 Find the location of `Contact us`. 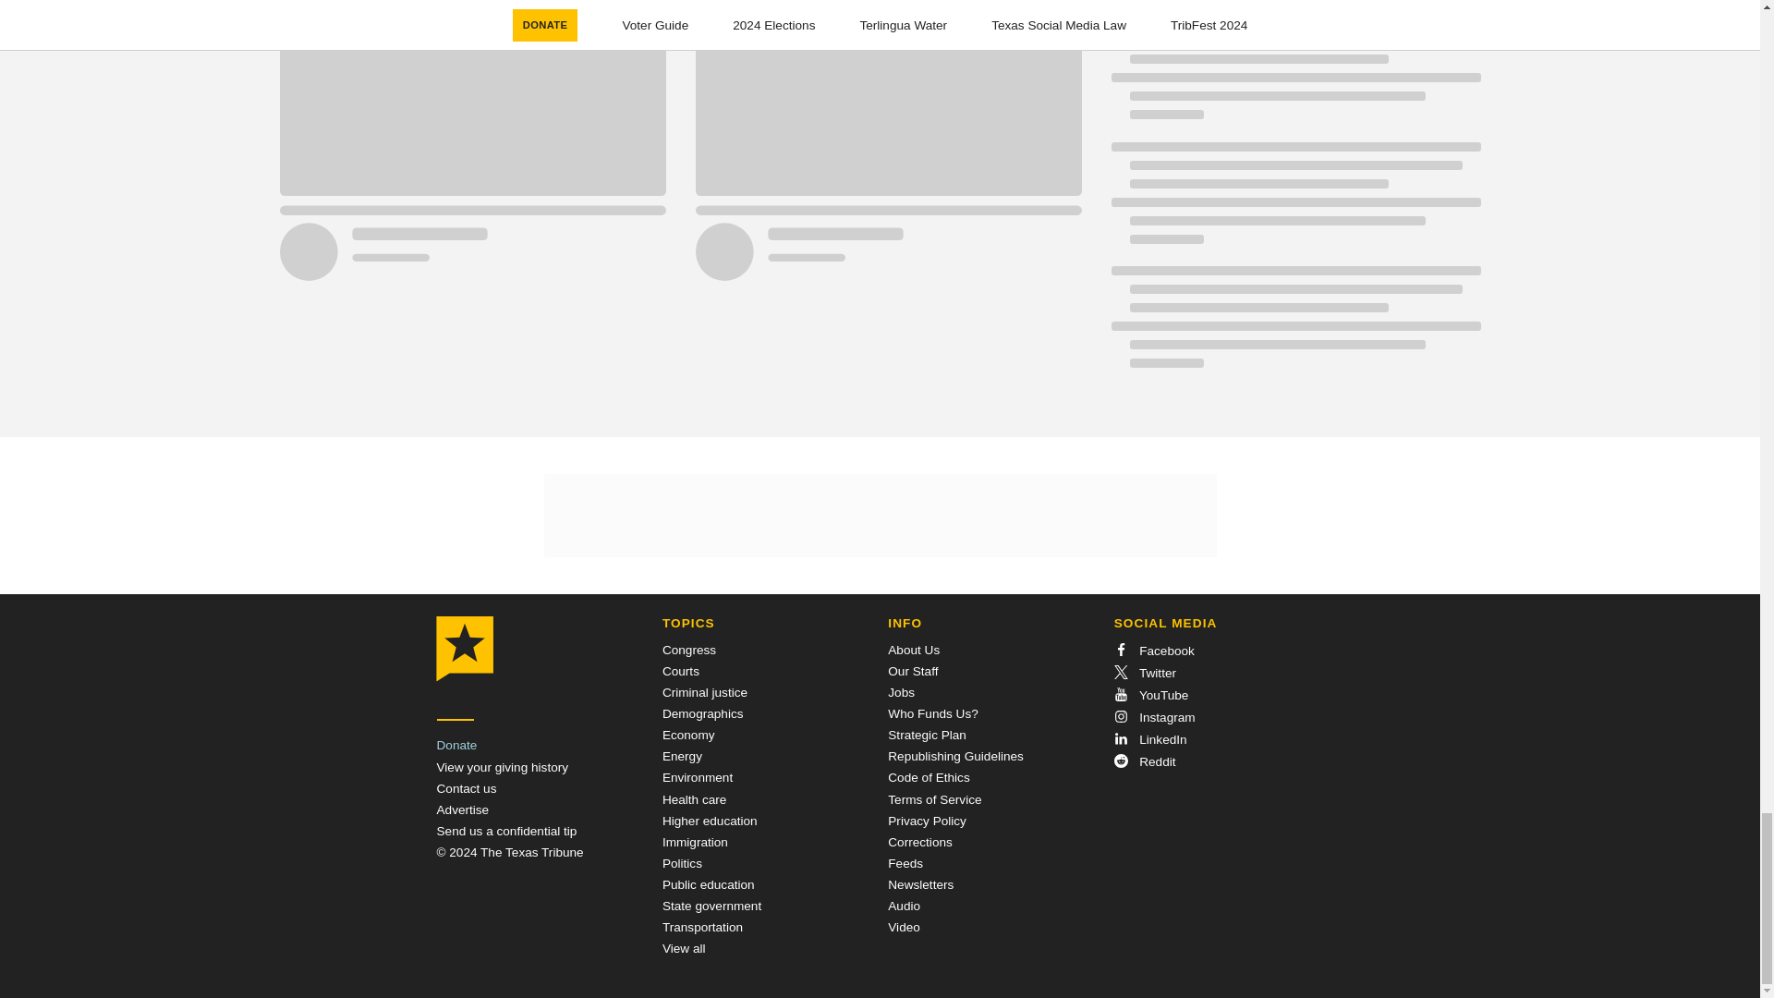

Contact us is located at coordinates (466, 787).